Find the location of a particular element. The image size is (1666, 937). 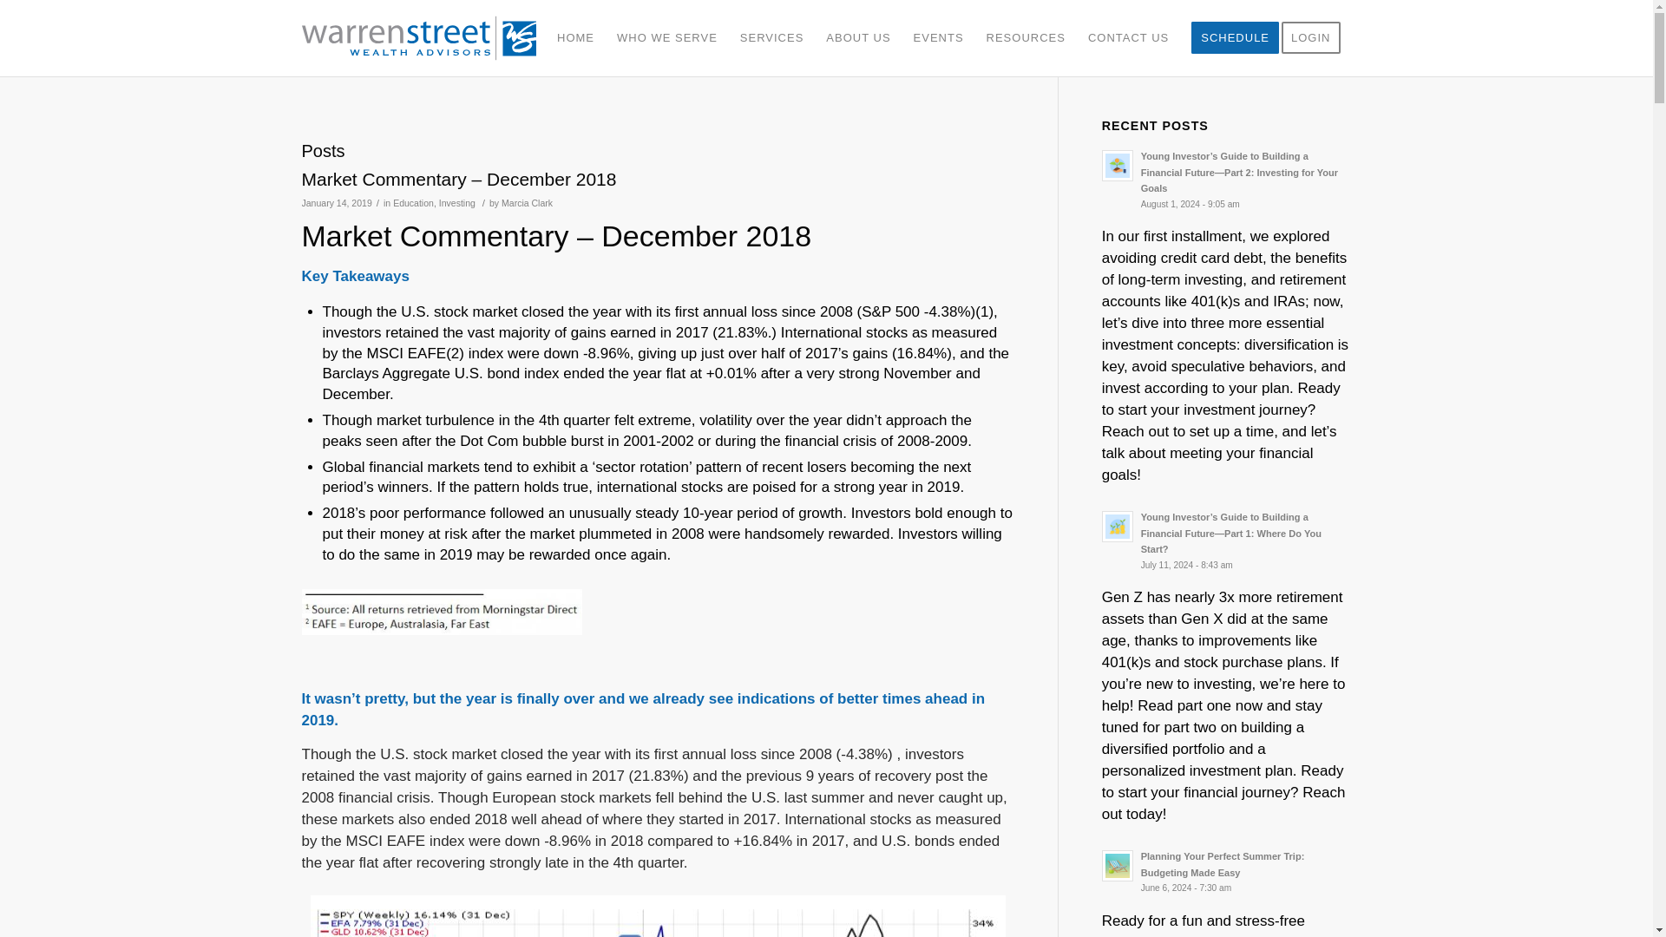

WHO WE SERVE is located at coordinates (667, 38).